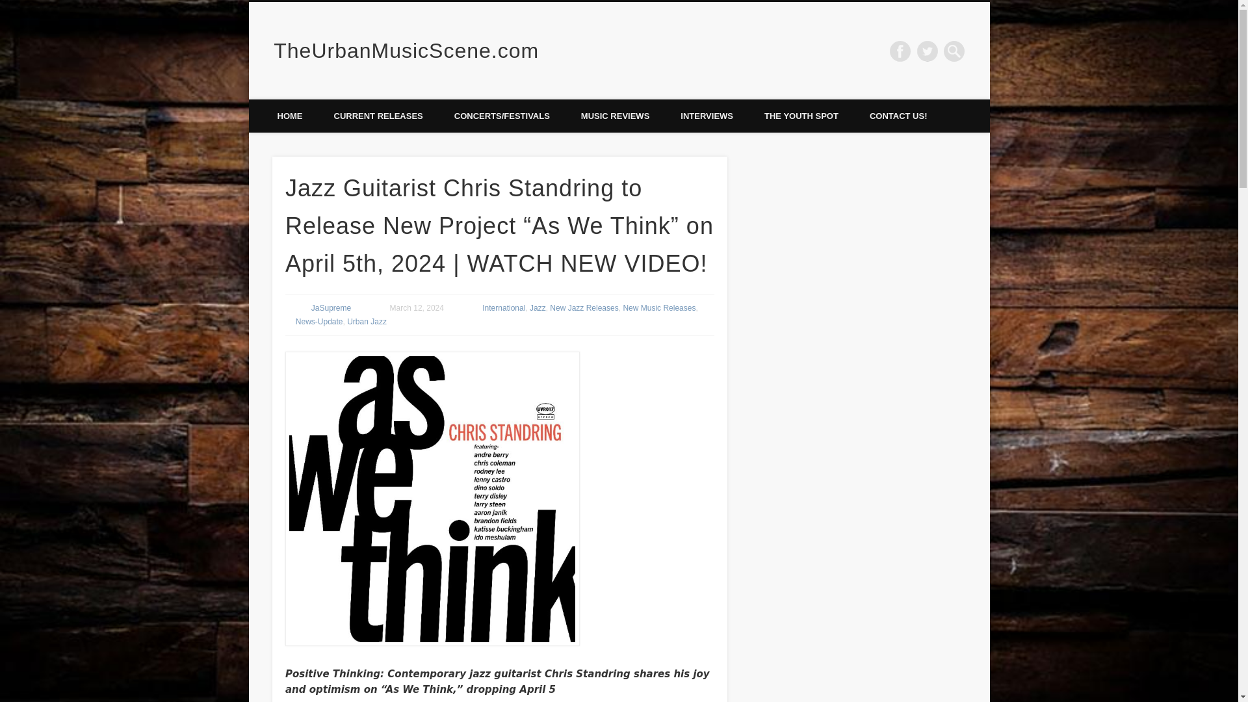 Image resolution: width=1248 pixels, height=702 pixels. Describe the element at coordinates (898, 116) in the screenshot. I see `CONTACT US!` at that location.